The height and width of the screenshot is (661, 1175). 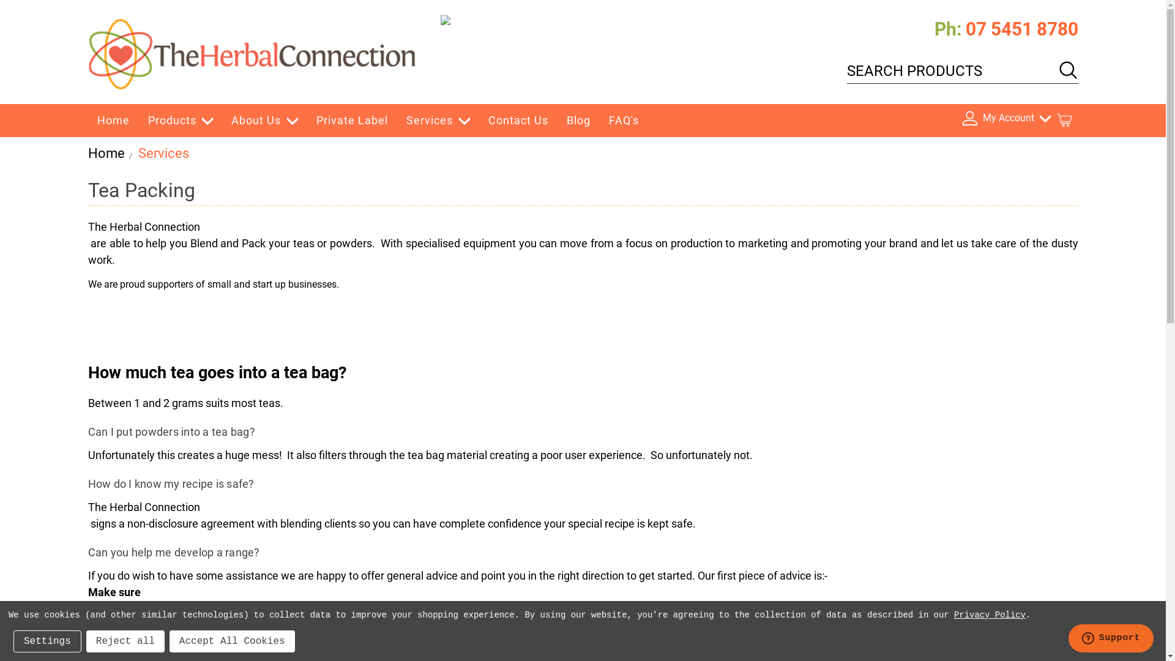 I want to click on Privacy Policy, so click(x=990, y=615).